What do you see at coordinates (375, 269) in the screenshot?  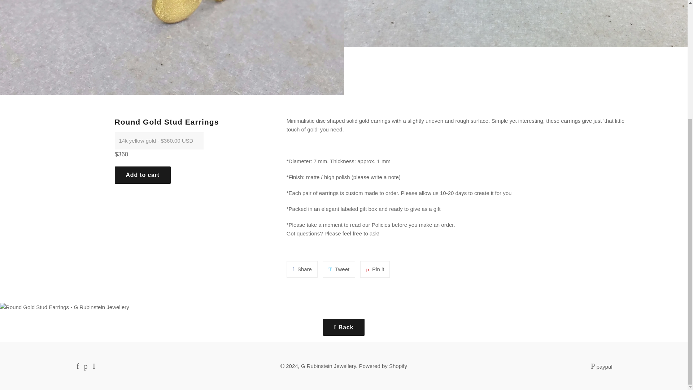 I see `Add to cart` at bounding box center [375, 269].